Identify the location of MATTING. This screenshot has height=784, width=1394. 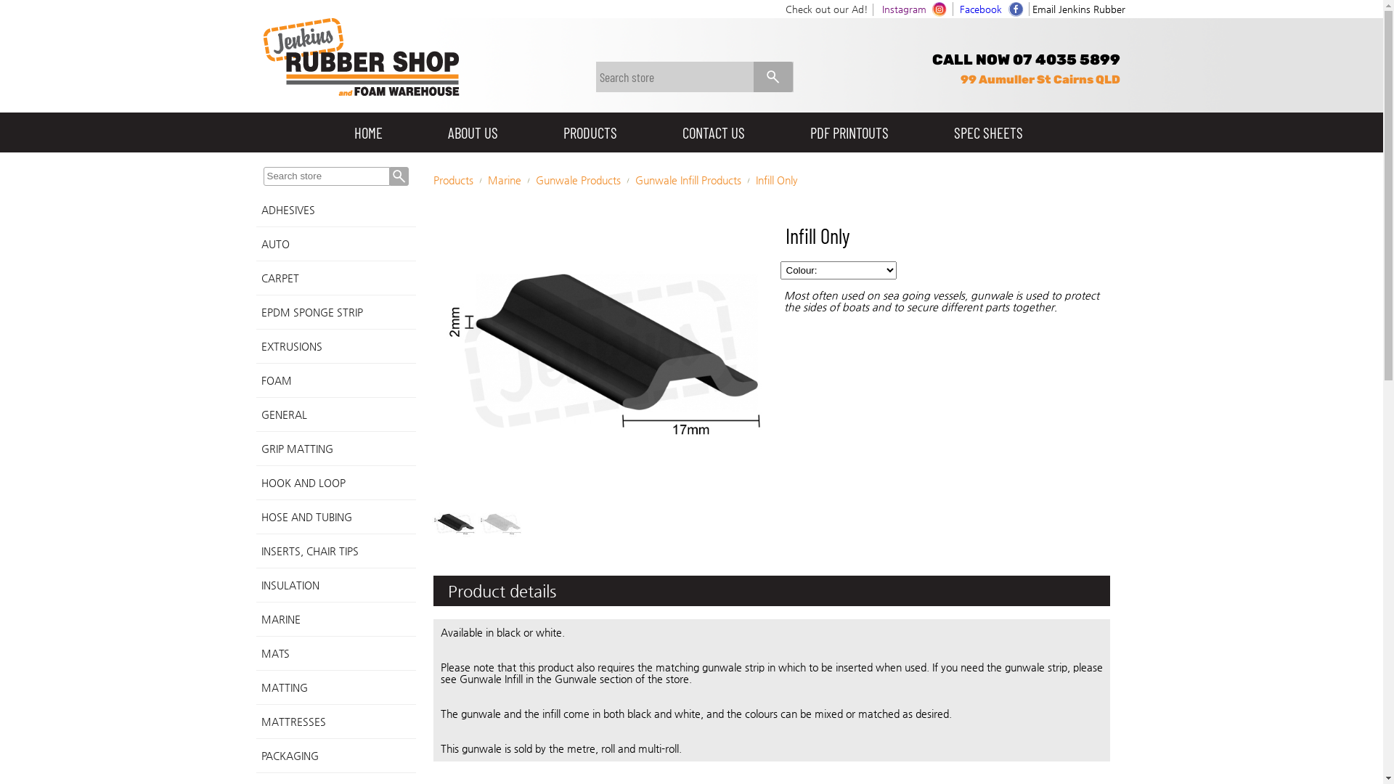
(335, 688).